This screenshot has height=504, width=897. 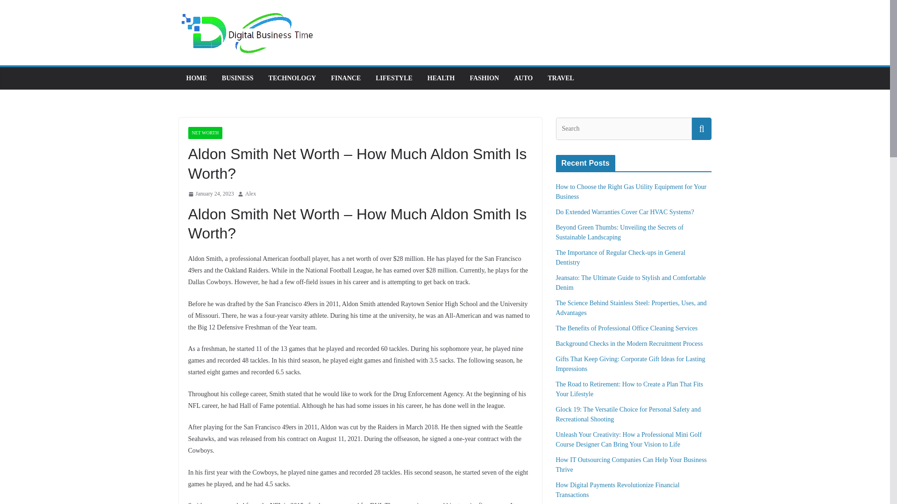 I want to click on FINANCE, so click(x=346, y=78).